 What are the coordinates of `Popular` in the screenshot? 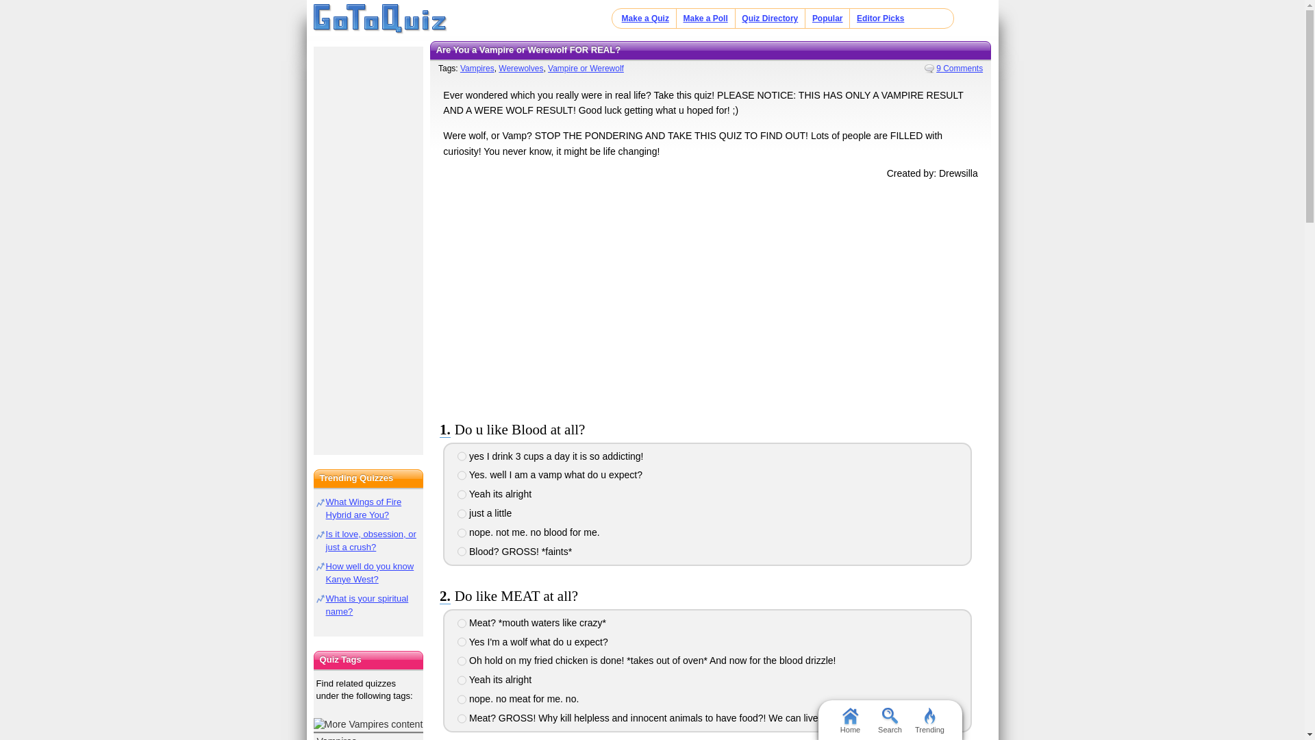 It's located at (827, 18).